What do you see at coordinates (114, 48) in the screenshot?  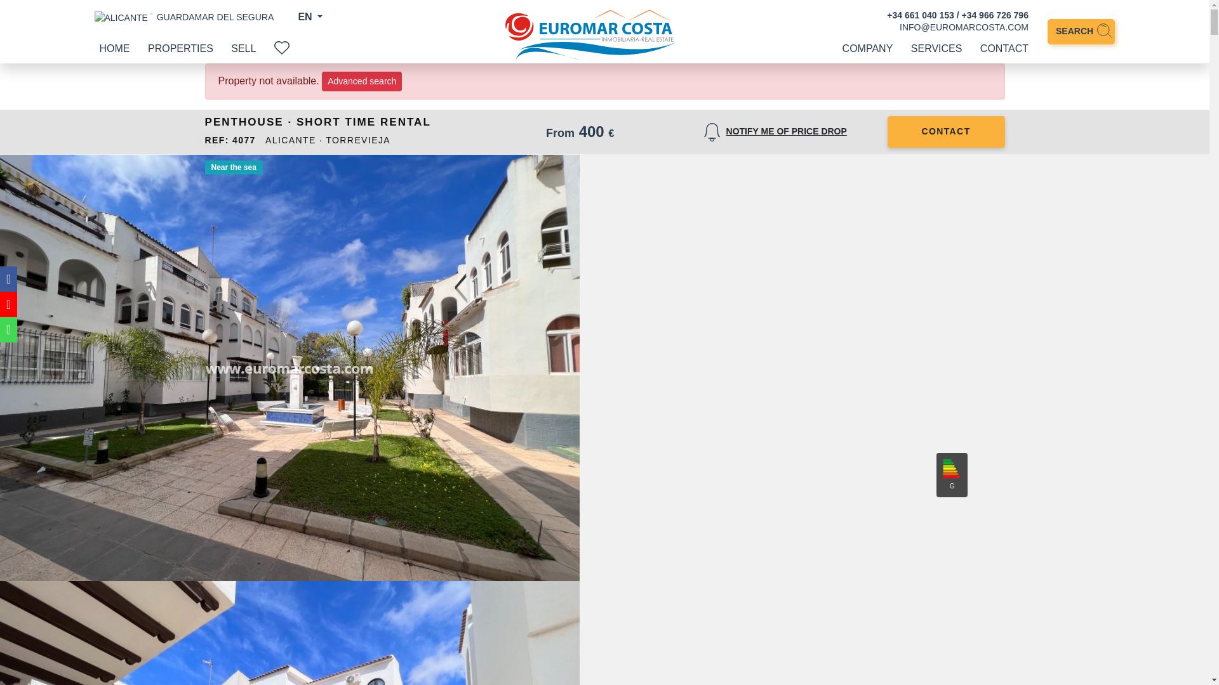 I see `HOME` at bounding box center [114, 48].